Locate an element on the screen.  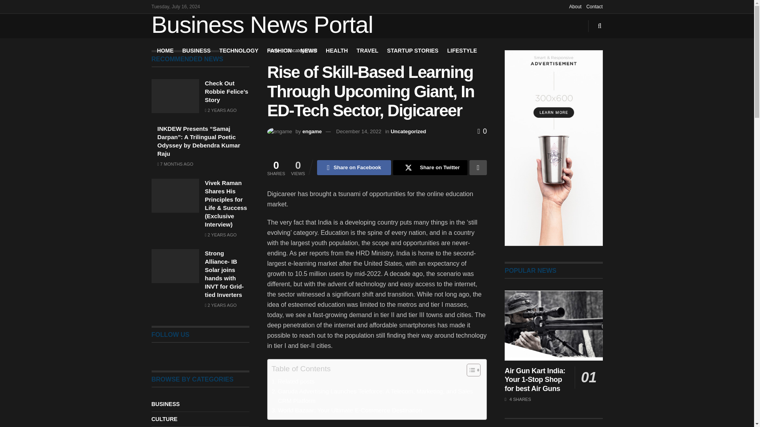
World Bazaar: Your Ultimate E-Commerce Destination is located at coordinates (346, 410).